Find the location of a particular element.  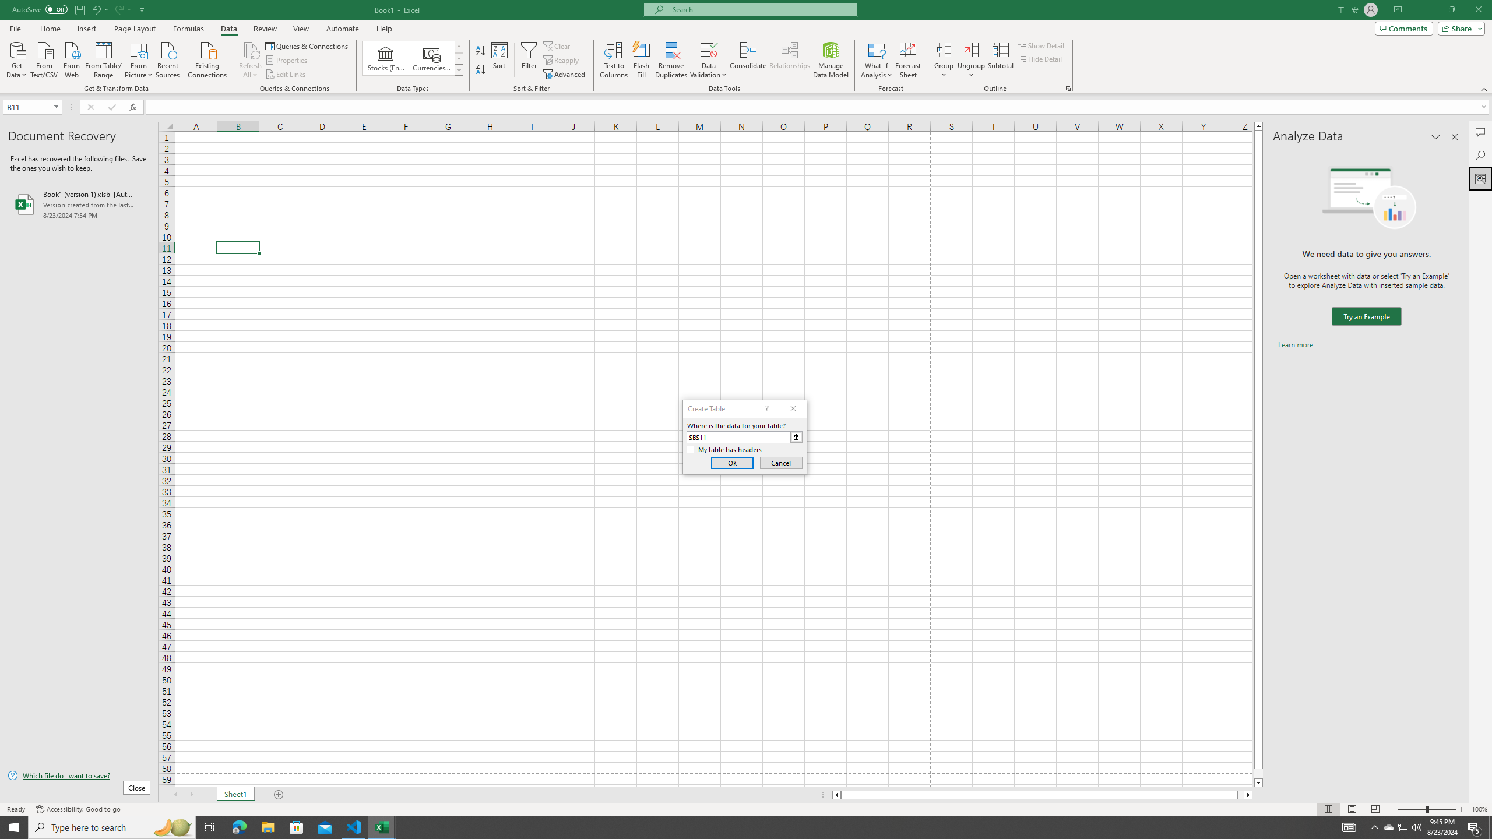

Data Validation... is located at coordinates (709, 50).